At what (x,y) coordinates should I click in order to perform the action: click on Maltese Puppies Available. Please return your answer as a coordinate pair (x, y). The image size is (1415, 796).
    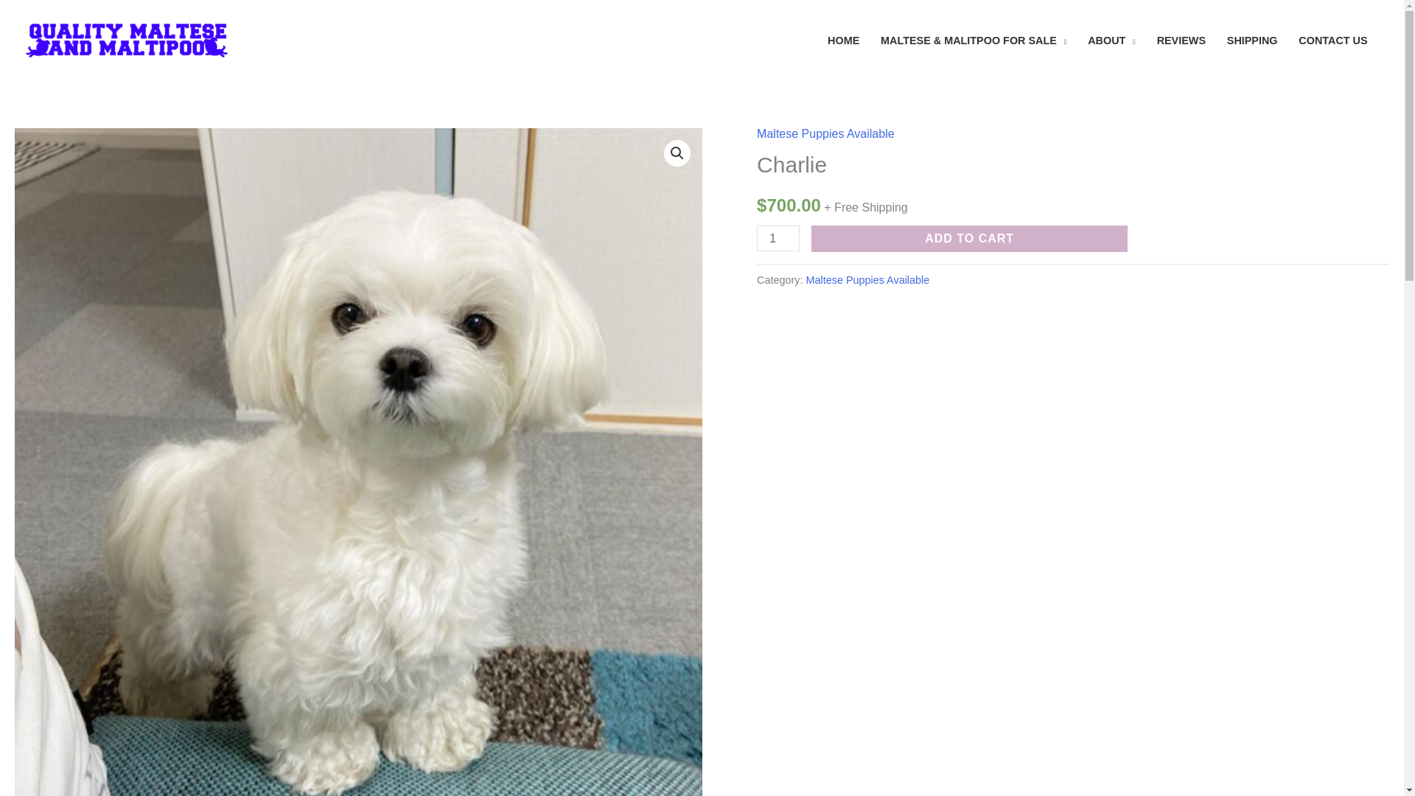
    Looking at the image, I should click on (868, 279).